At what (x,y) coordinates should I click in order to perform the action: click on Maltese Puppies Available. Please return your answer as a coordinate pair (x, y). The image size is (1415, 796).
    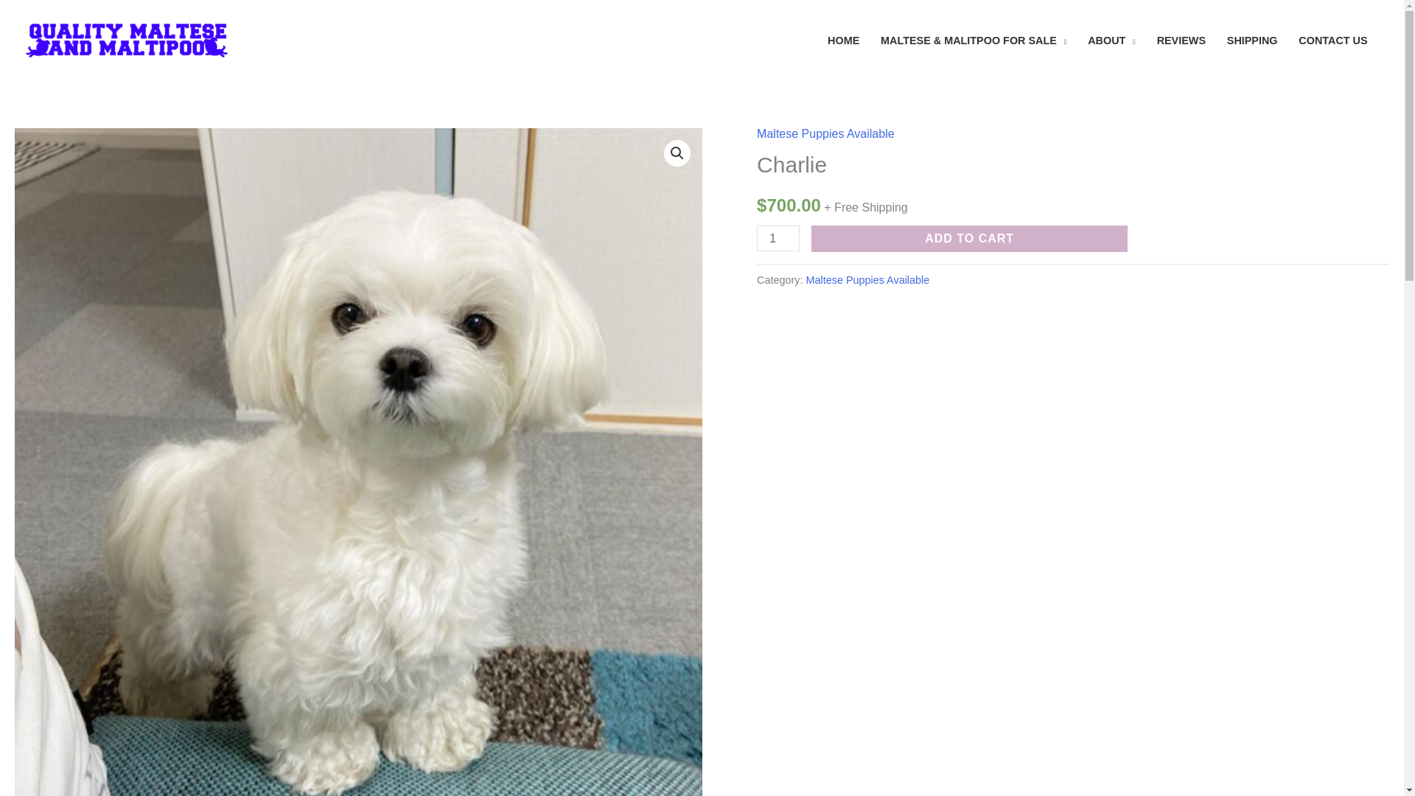
    Looking at the image, I should click on (868, 279).